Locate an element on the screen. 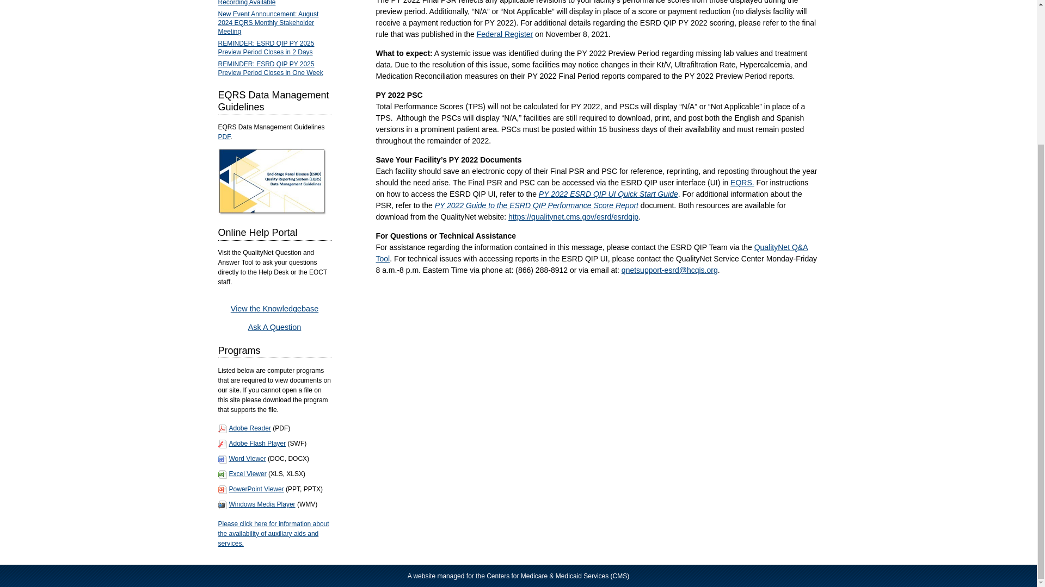  Download Microsoft Word Viewer is located at coordinates (256, 489).